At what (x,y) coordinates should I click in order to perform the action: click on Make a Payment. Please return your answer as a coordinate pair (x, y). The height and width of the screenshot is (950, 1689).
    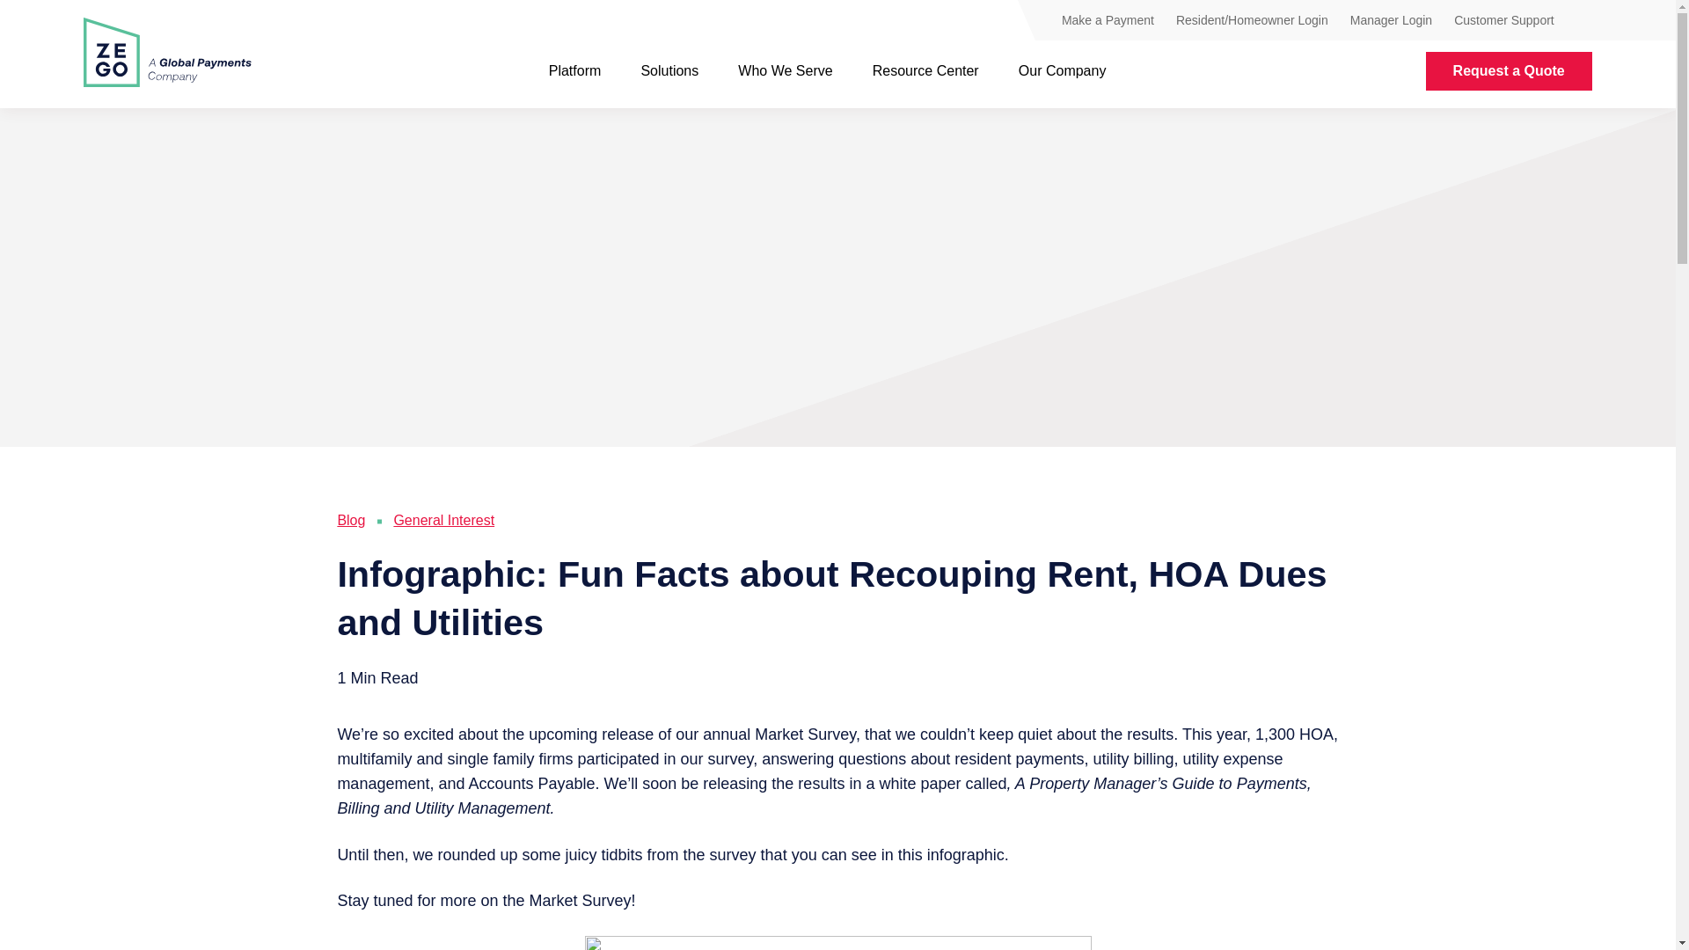
    Looking at the image, I should click on (1108, 20).